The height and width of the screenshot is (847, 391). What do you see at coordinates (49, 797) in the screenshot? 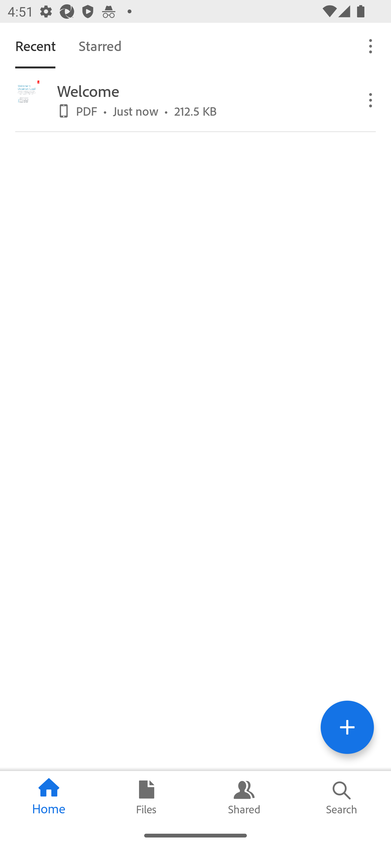
I see `Home` at bounding box center [49, 797].